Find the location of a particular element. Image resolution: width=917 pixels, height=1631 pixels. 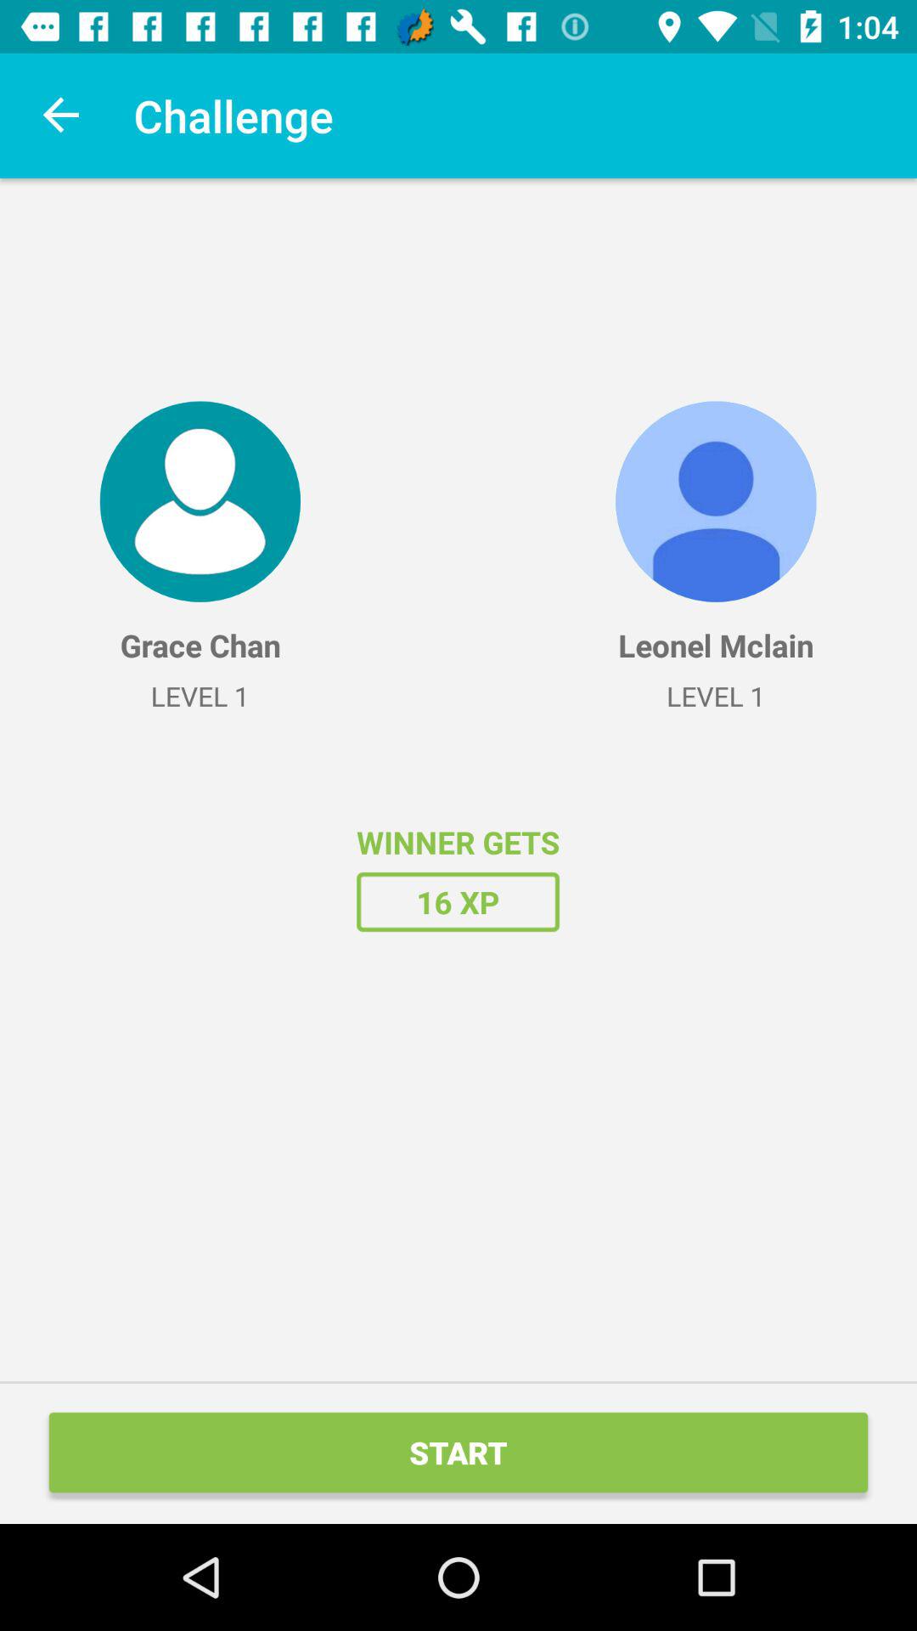

turn off icon above the grace chan item is located at coordinates (200, 501).